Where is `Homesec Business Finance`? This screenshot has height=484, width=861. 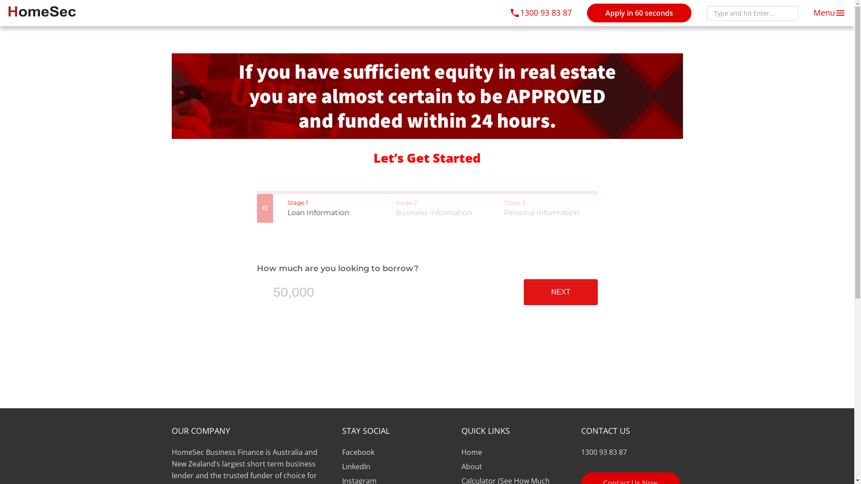
Homesec Business Finance is located at coordinates (42, 8).